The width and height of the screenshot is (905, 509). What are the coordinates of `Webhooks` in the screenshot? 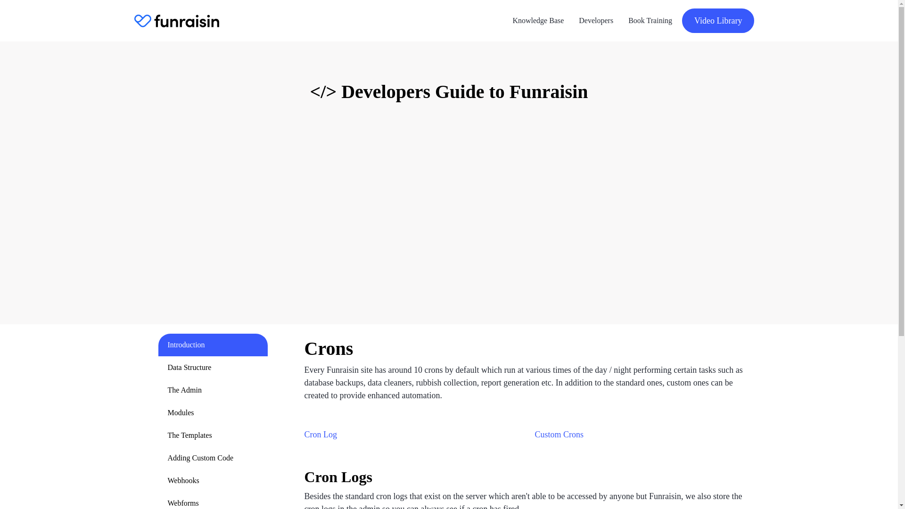 It's located at (213, 481).